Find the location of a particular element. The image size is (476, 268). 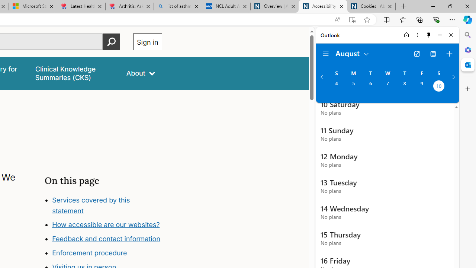

View Switcher. Current view is Agenda view is located at coordinates (433, 54).